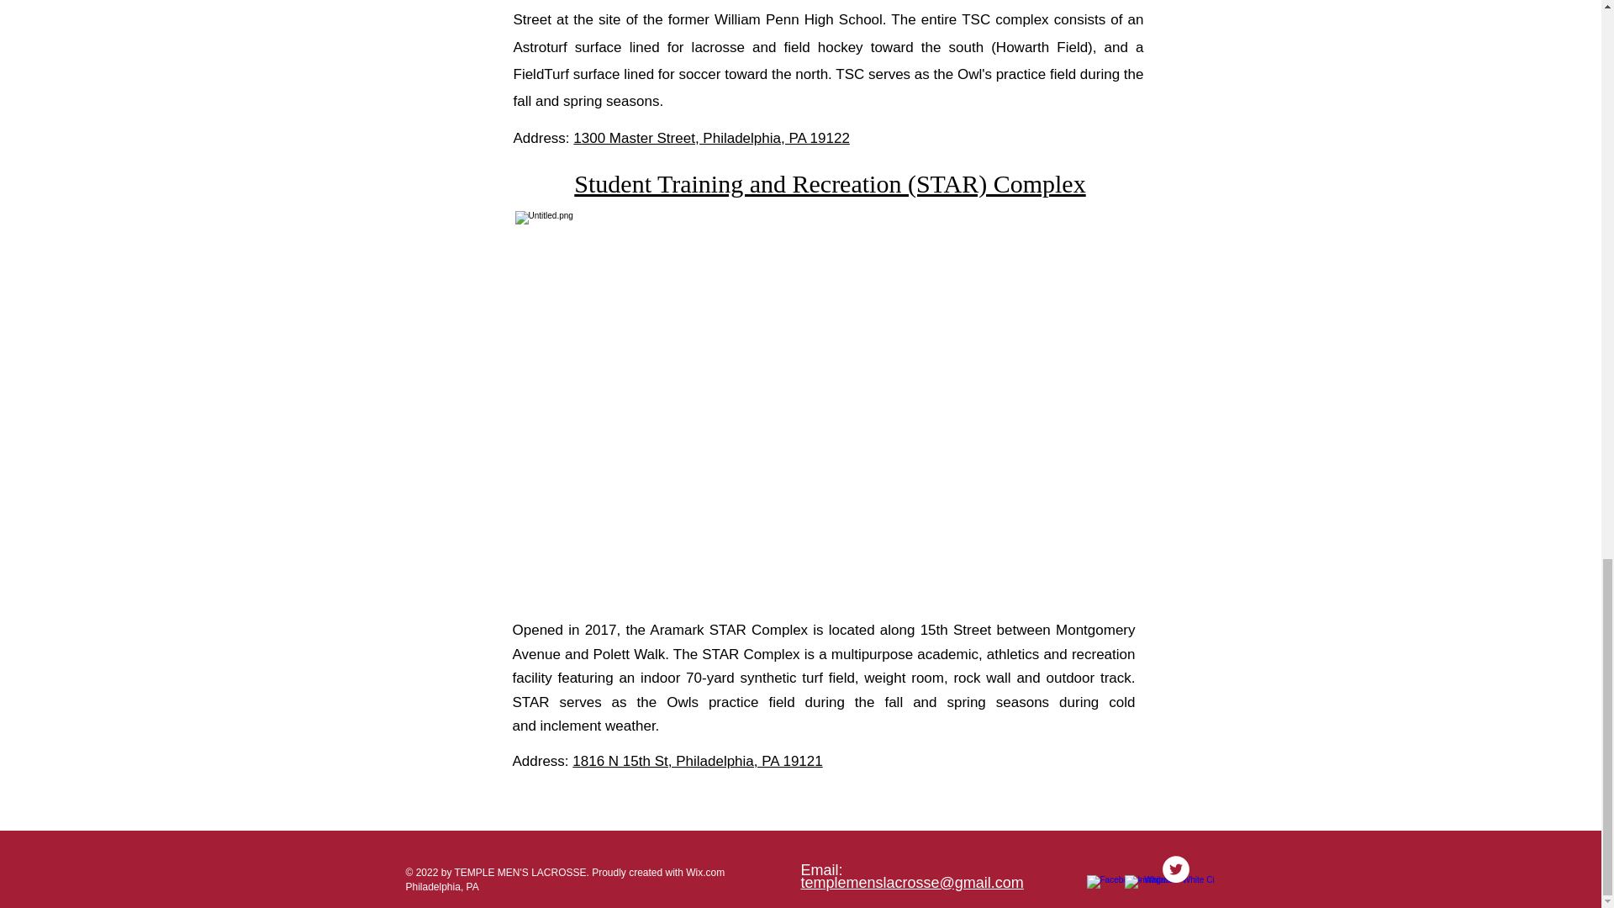  What do you see at coordinates (697, 761) in the screenshot?
I see `1816 N 15th St, Philadelphia, PA 19121` at bounding box center [697, 761].